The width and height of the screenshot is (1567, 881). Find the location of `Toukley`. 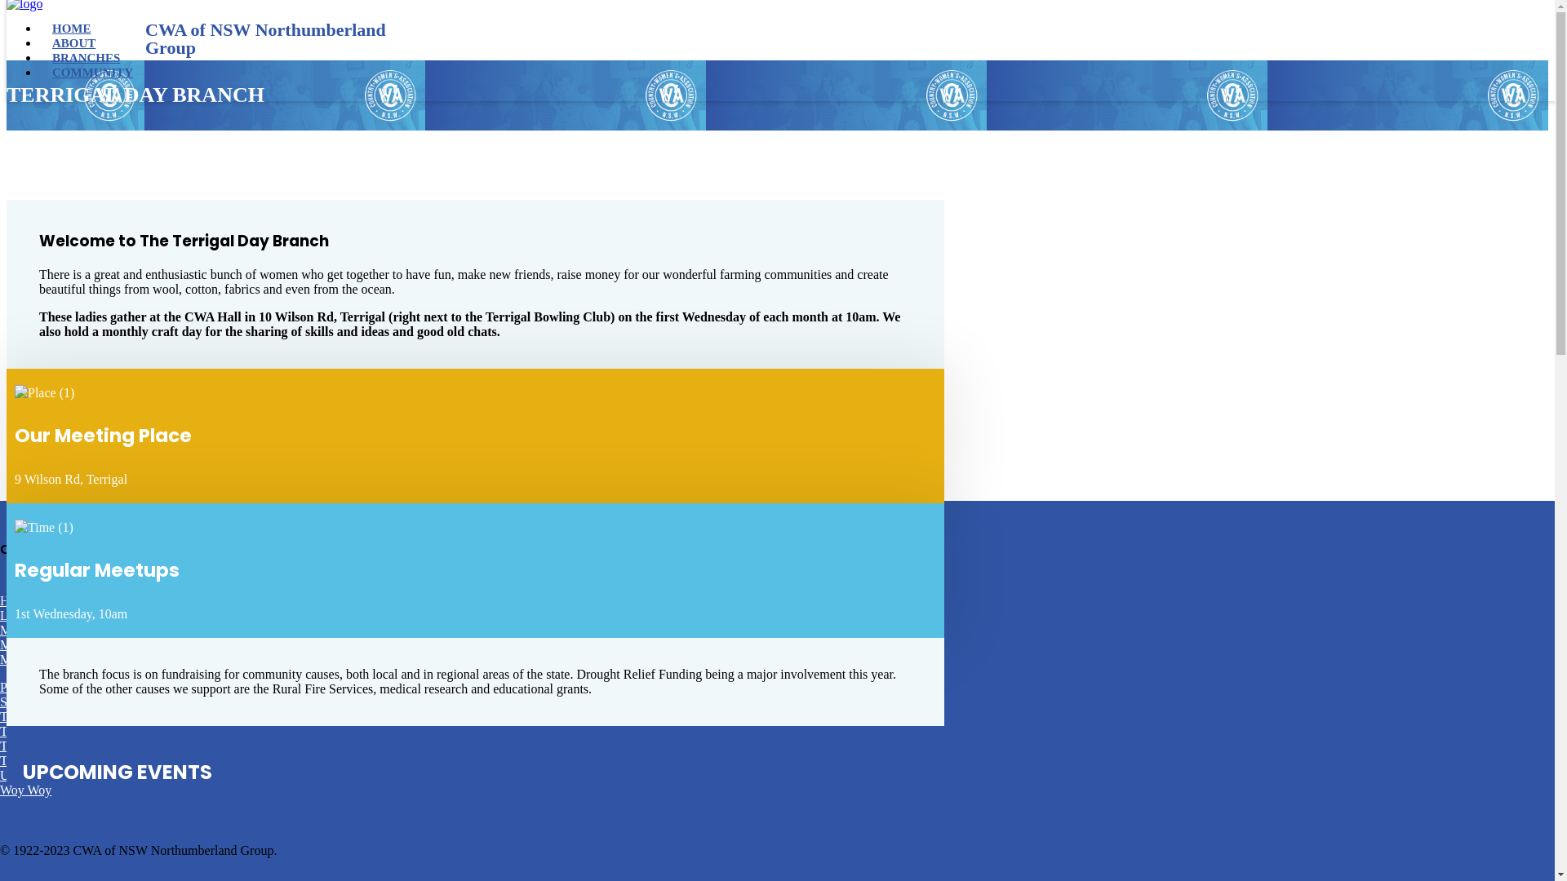

Toukley is located at coordinates (21, 746).